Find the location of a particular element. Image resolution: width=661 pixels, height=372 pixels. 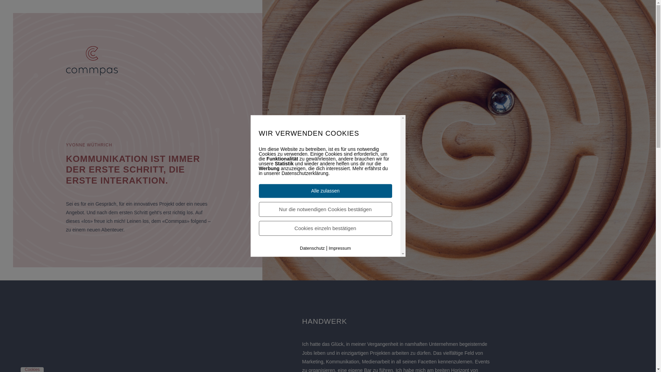

Alle zulassen is located at coordinates (326, 191).